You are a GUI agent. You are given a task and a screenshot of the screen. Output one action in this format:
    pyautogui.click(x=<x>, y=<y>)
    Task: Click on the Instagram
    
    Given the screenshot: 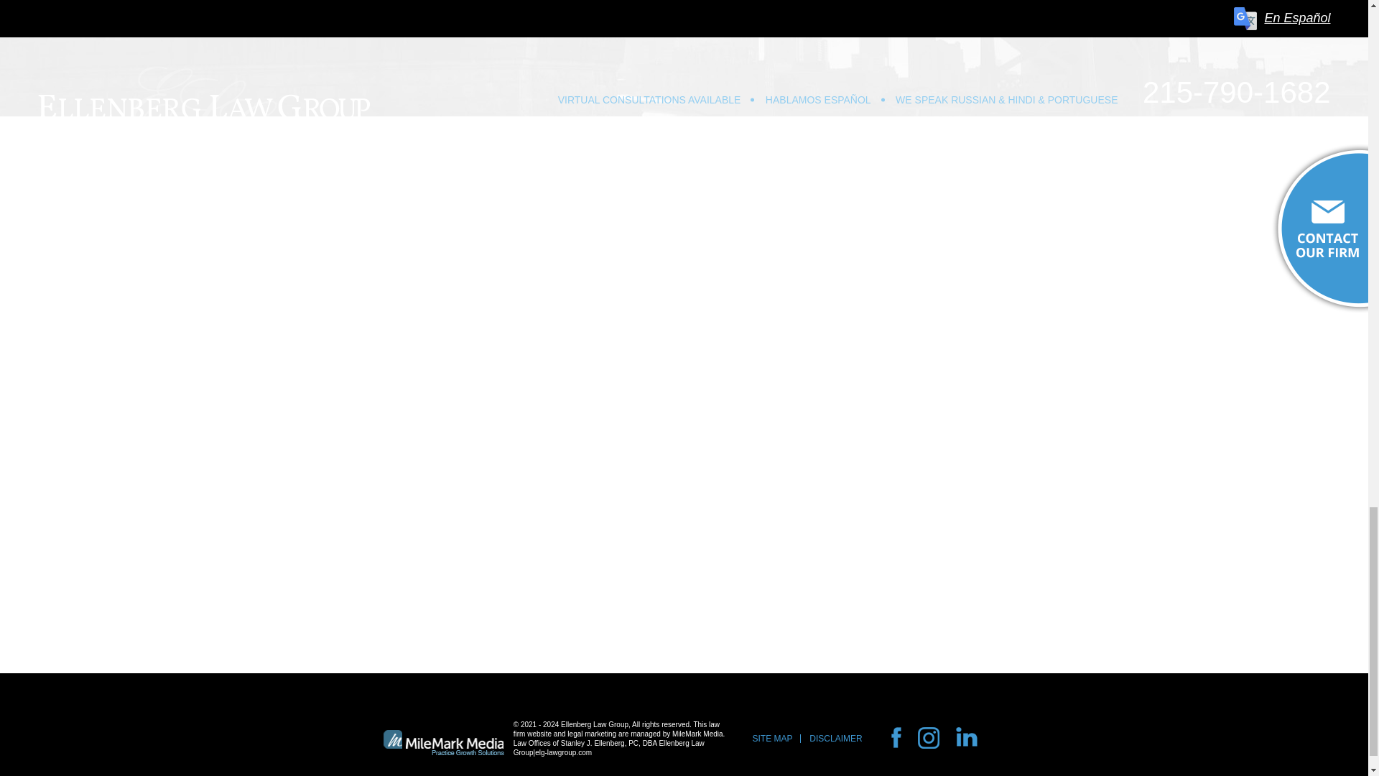 What is the action you would take?
    pyautogui.click(x=934, y=749)
    